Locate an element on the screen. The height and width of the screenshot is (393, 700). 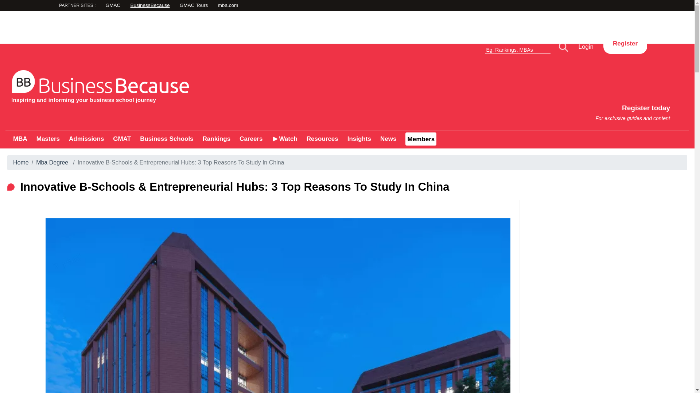
Register is located at coordinates (48, 138).